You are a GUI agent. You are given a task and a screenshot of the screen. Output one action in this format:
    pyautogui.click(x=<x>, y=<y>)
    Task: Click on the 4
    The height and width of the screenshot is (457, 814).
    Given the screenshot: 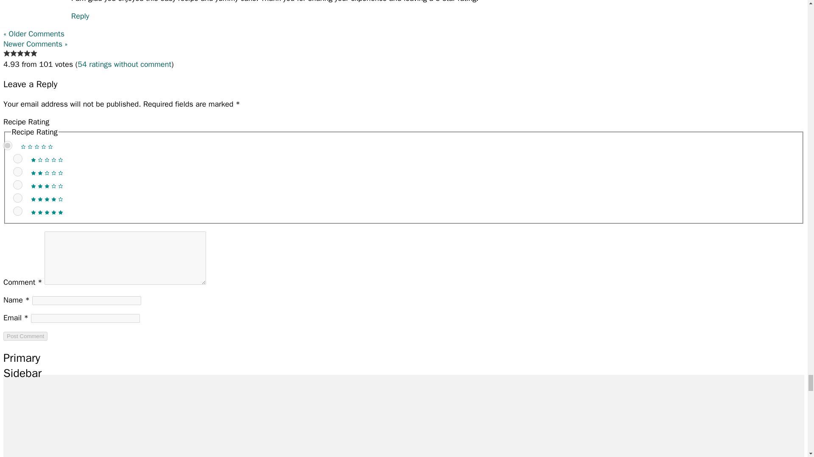 What is the action you would take?
    pyautogui.click(x=17, y=198)
    